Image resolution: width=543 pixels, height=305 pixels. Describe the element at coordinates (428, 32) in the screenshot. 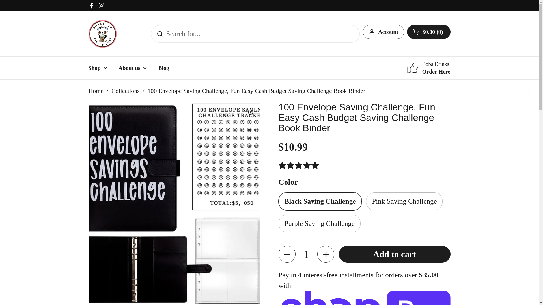

I see `Blog` at that location.